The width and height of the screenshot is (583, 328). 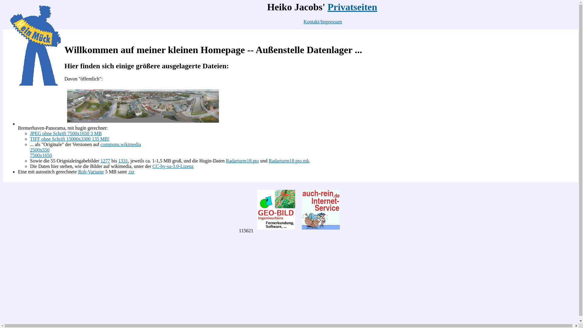 I want to click on  , so click(x=65, y=35).